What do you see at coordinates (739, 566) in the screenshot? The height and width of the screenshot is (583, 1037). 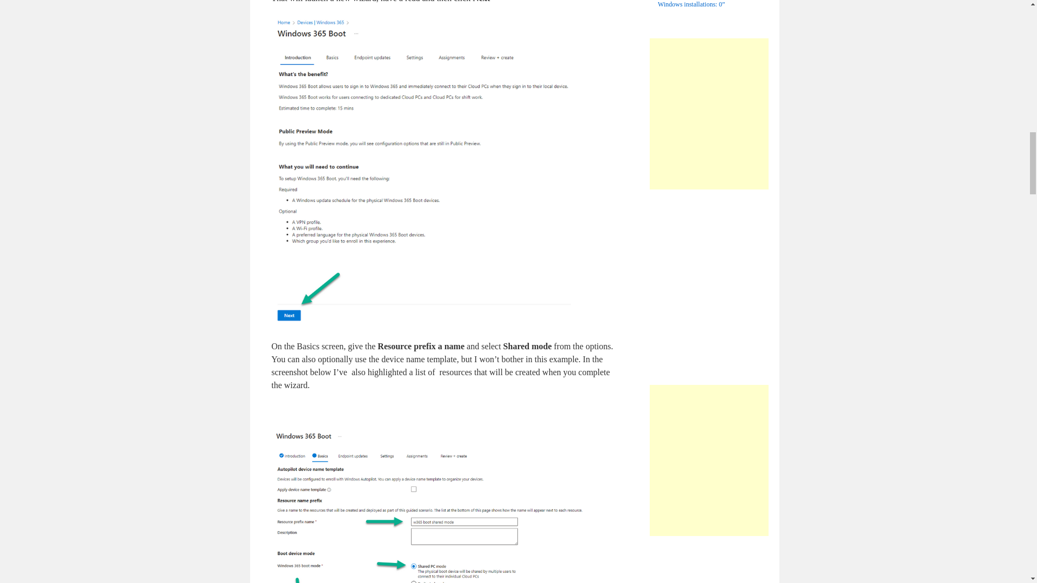 I see `Advertisement` at bounding box center [739, 566].